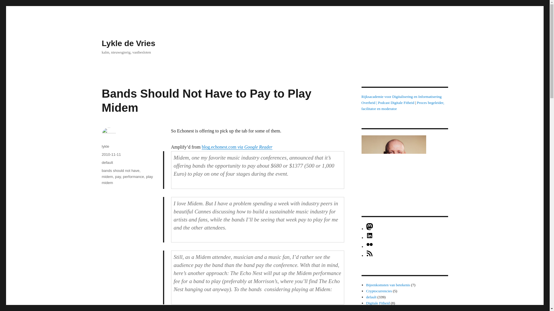 Image resolution: width=554 pixels, height=311 pixels. What do you see at coordinates (237, 147) in the screenshot?
I see `blog.echonest.com via Google Reader` at bounding box center [237, 147].